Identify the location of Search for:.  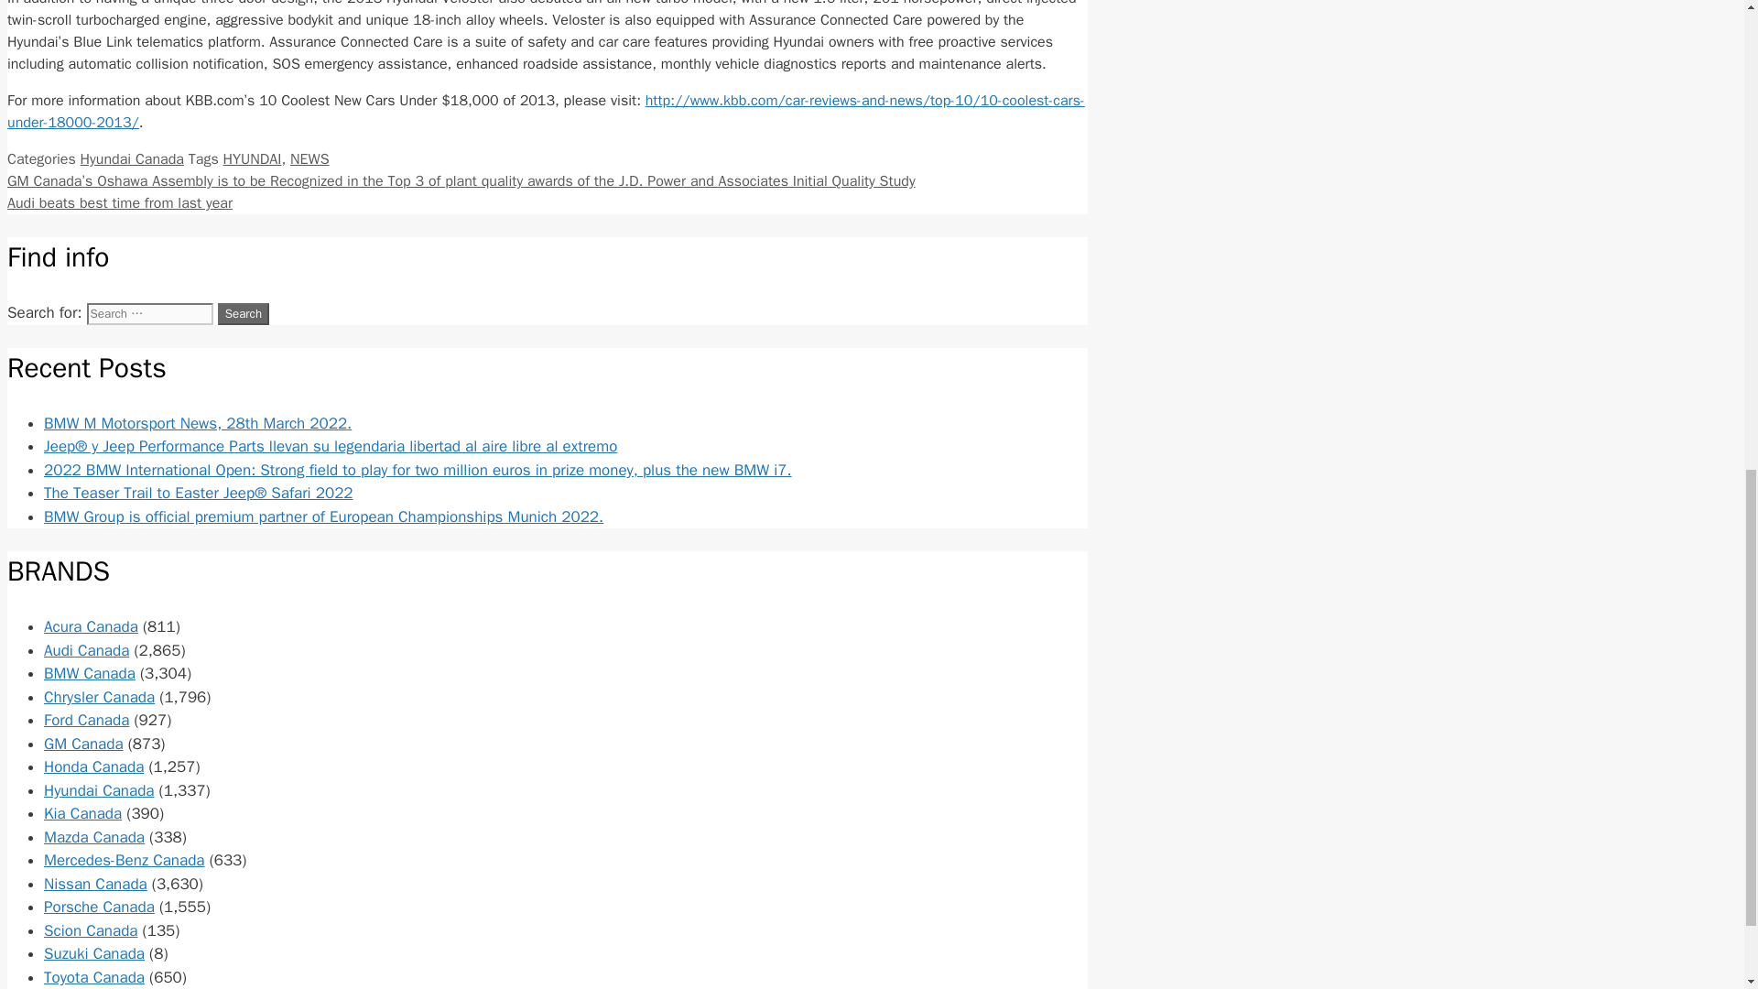
(149, 313).